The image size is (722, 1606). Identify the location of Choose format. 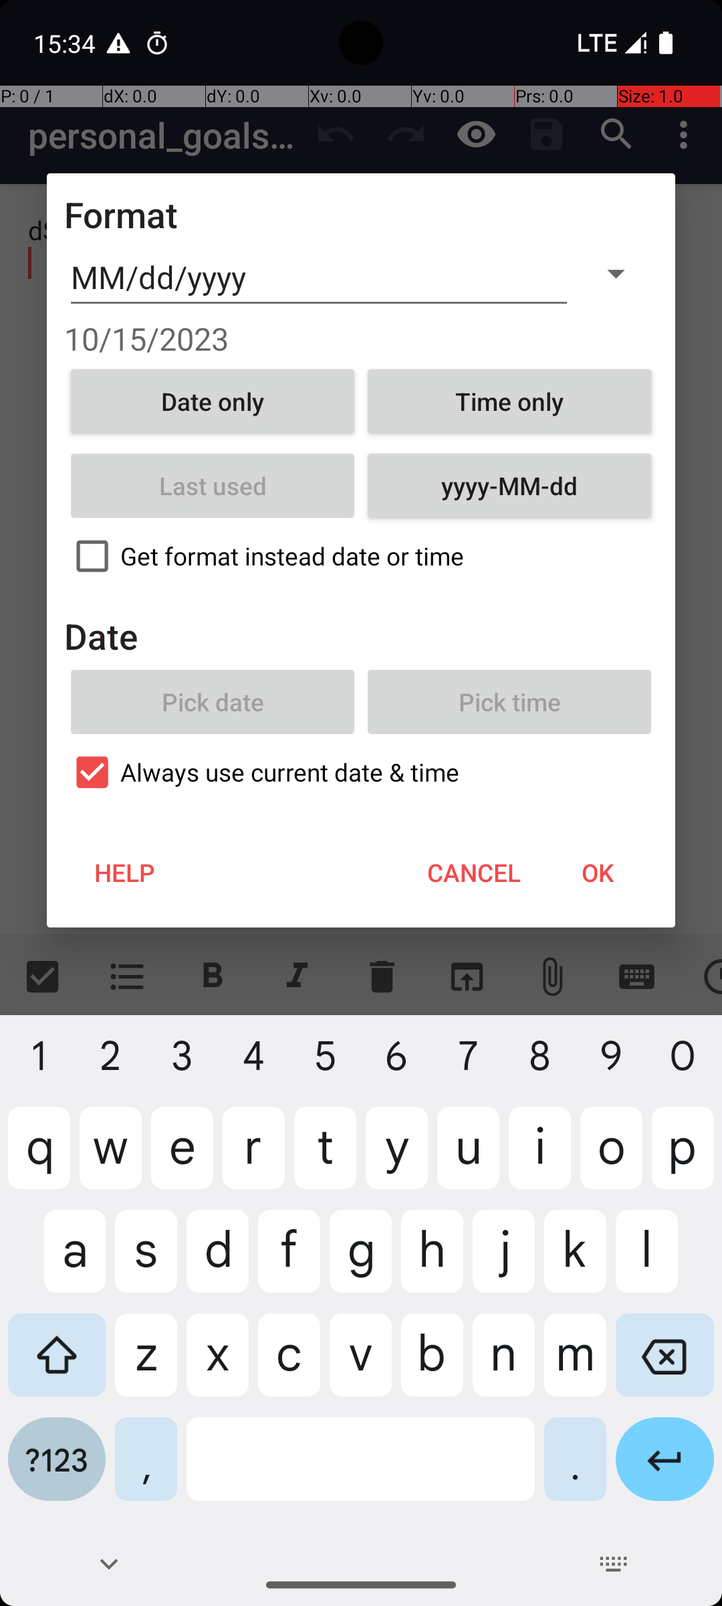
(616, 273).